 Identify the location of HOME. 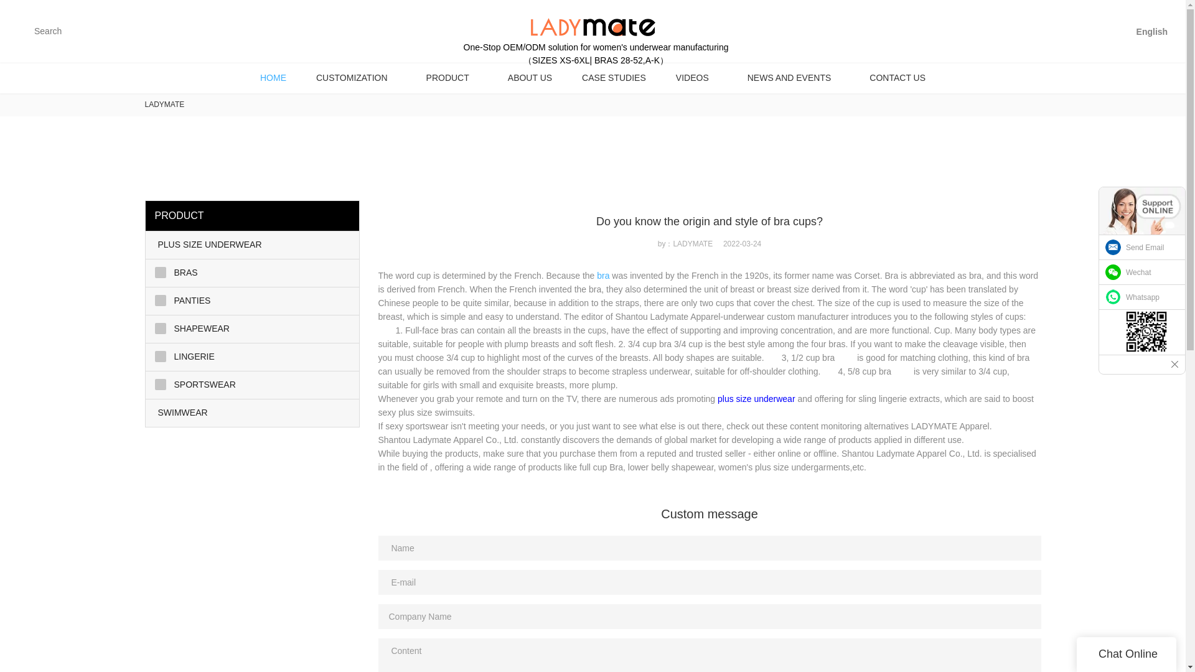
(273, 78).